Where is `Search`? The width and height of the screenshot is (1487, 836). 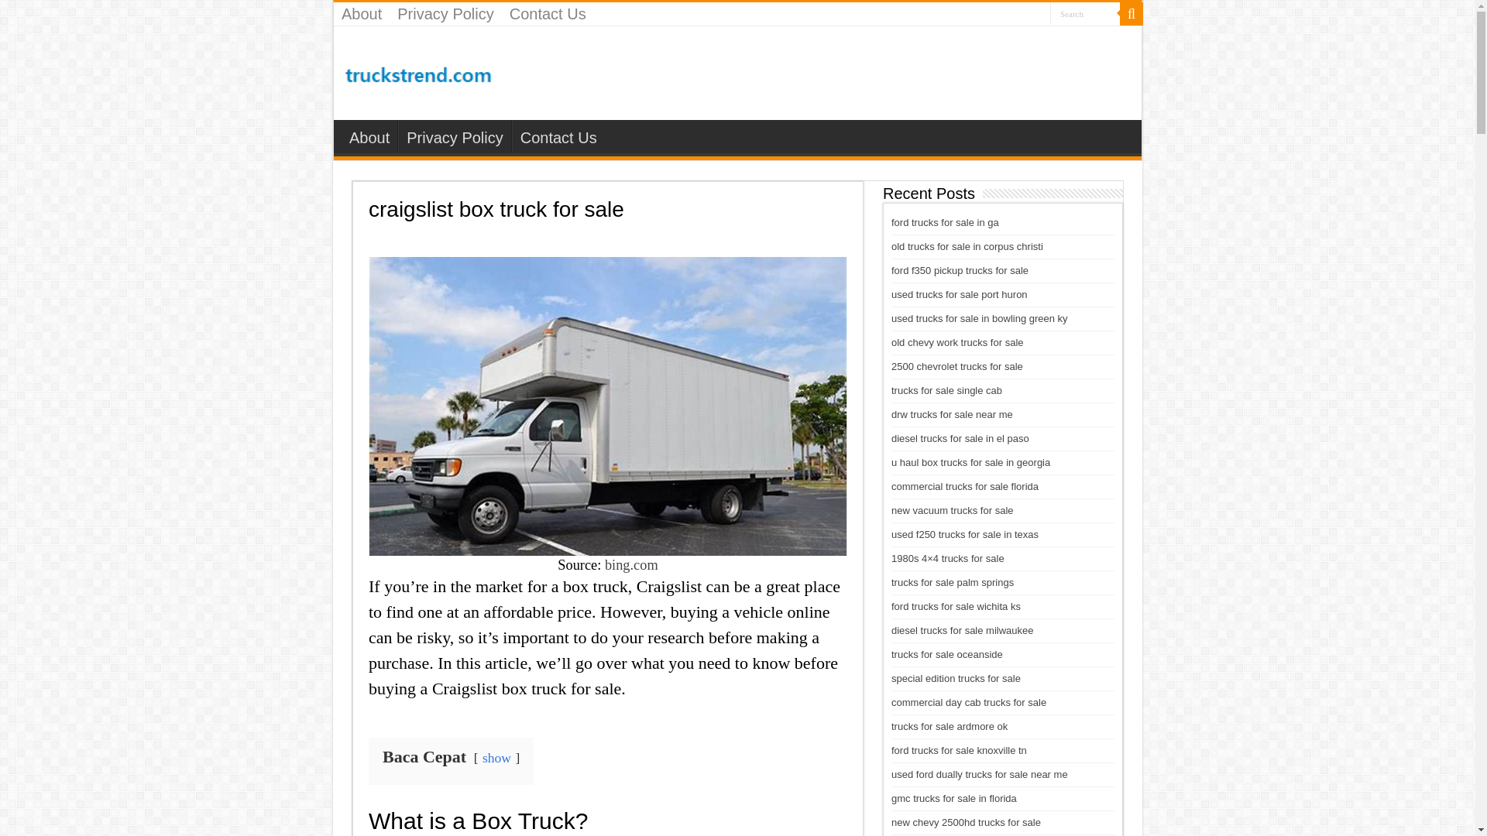
Search is located at coordinates (1084, 14).